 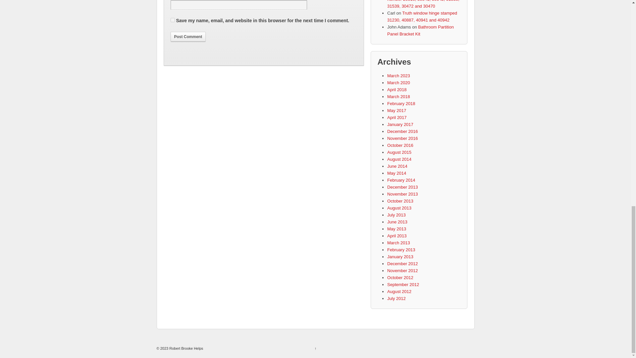 What do you see at coordinates (185, 348) in the screenshot?
I see `Robert Brooke Helps` at bounding box center [185, 348].